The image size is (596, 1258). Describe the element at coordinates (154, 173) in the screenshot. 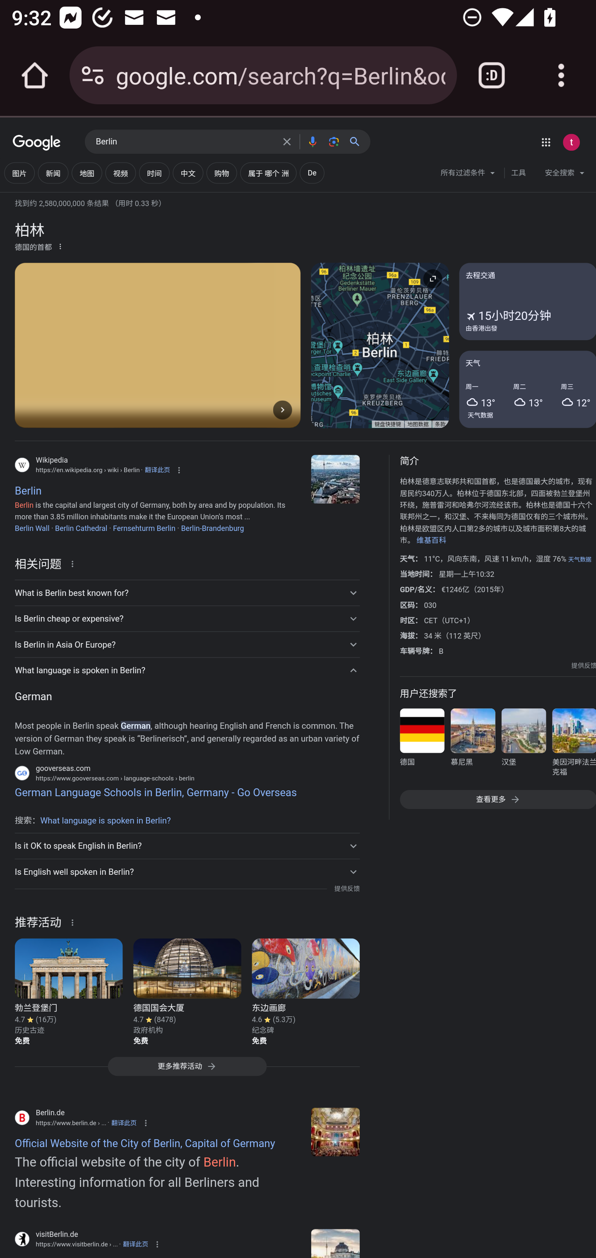

I see `添加“时间” 时间` at that location.